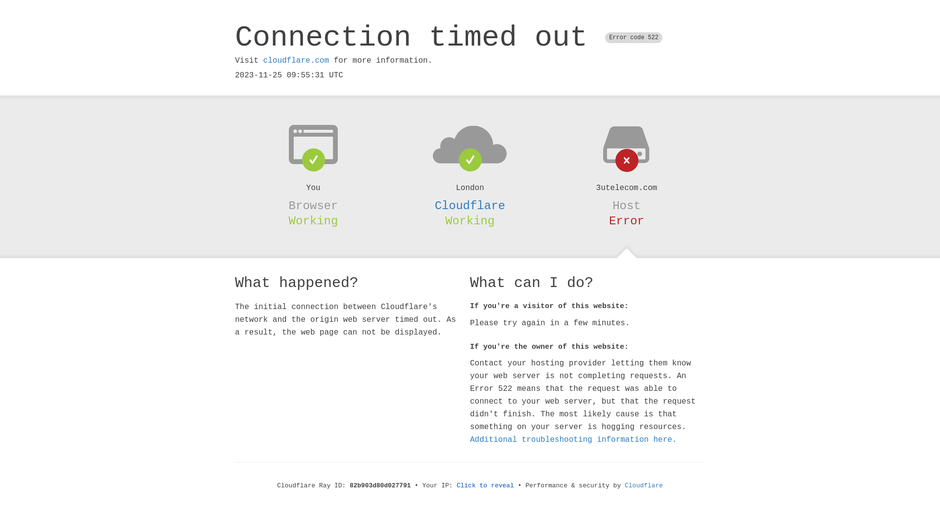  Describe the element at coordinates (573, 440) in the screenshot. I see `Additional troubleshooting information here.` at that location.